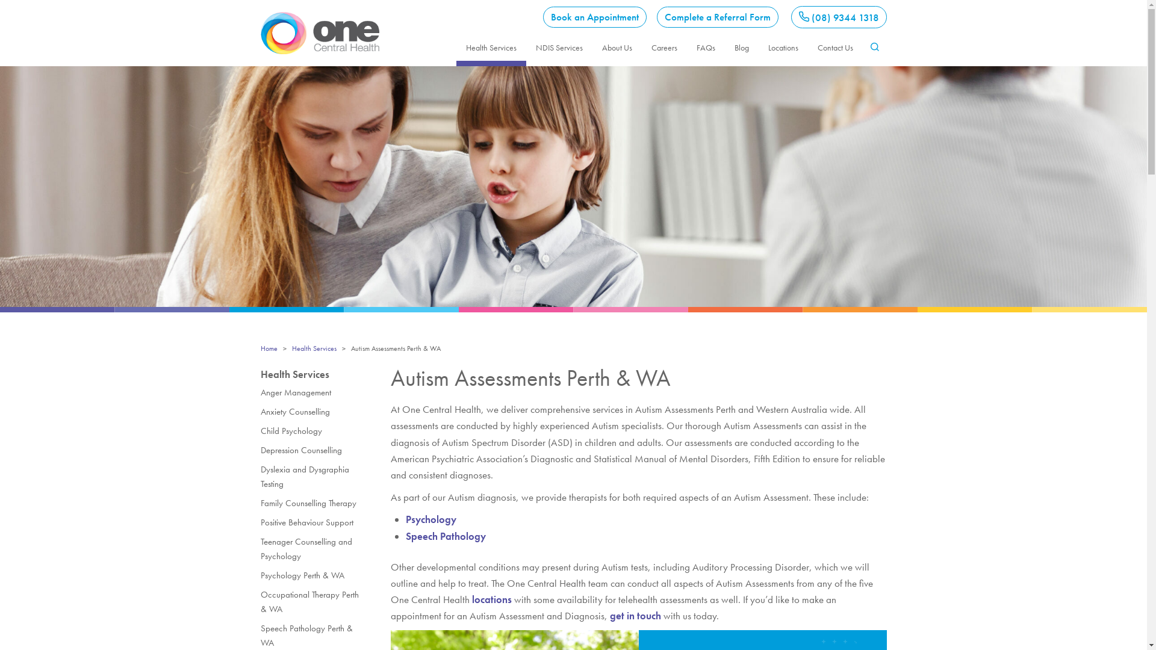 The image size is (1156, 650). Describe the element at coordinates (836, 48) in the screenshot. I see `Contact Us` at that location.